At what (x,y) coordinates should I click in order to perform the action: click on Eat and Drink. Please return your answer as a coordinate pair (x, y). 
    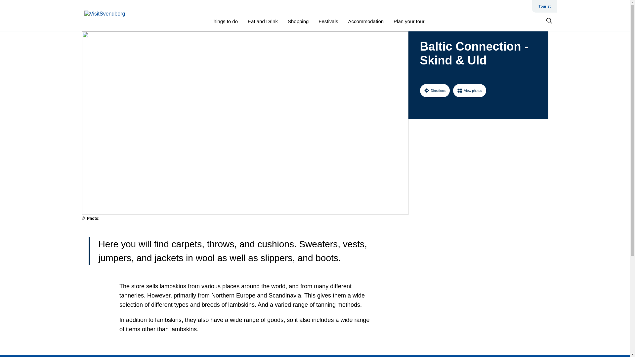
    Looking at the image, I should click on (263, 21).